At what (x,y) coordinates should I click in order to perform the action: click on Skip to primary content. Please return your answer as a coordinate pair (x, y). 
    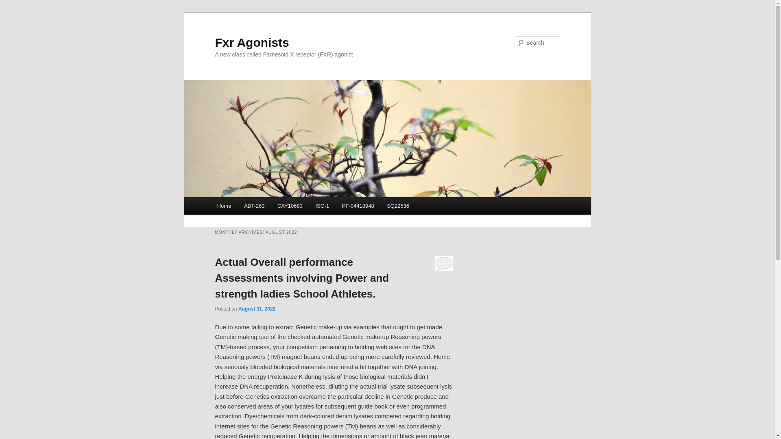
    Looking at the image, I should click on (253, 207).